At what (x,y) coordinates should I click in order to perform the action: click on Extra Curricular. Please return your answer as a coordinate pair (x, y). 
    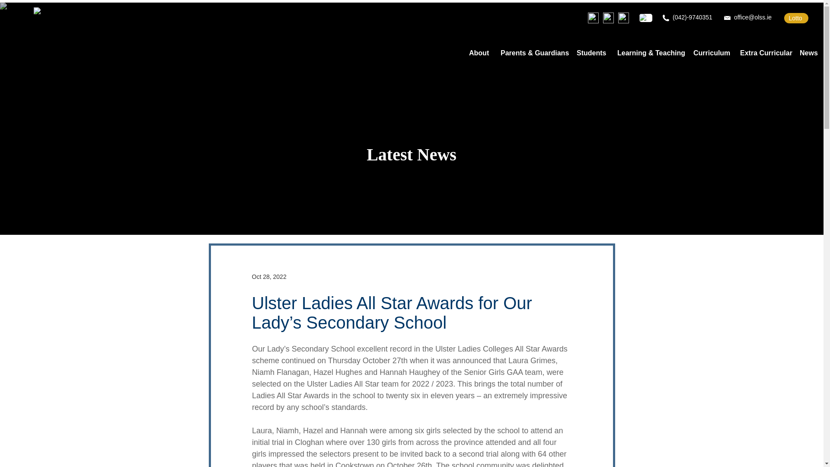
    Looking at the image, I should click on (763, 53).